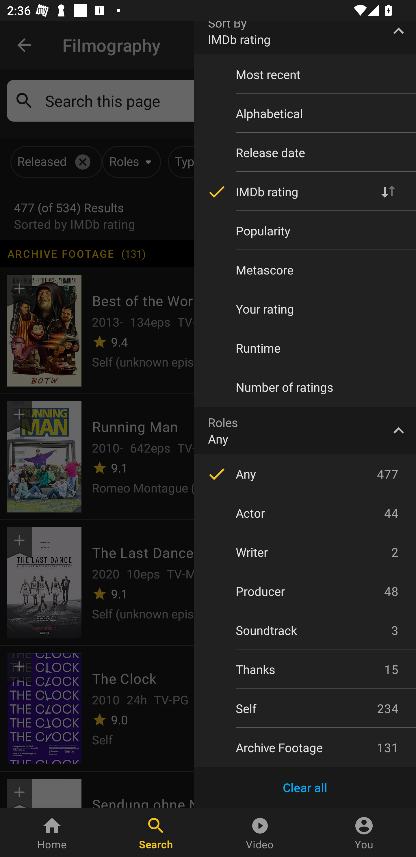 The height and width of the screenshot is (857, 416). What do you see at coordinates (305, 708) in the screenshot?
I see `Self 234` at bounding box center [305, 708].